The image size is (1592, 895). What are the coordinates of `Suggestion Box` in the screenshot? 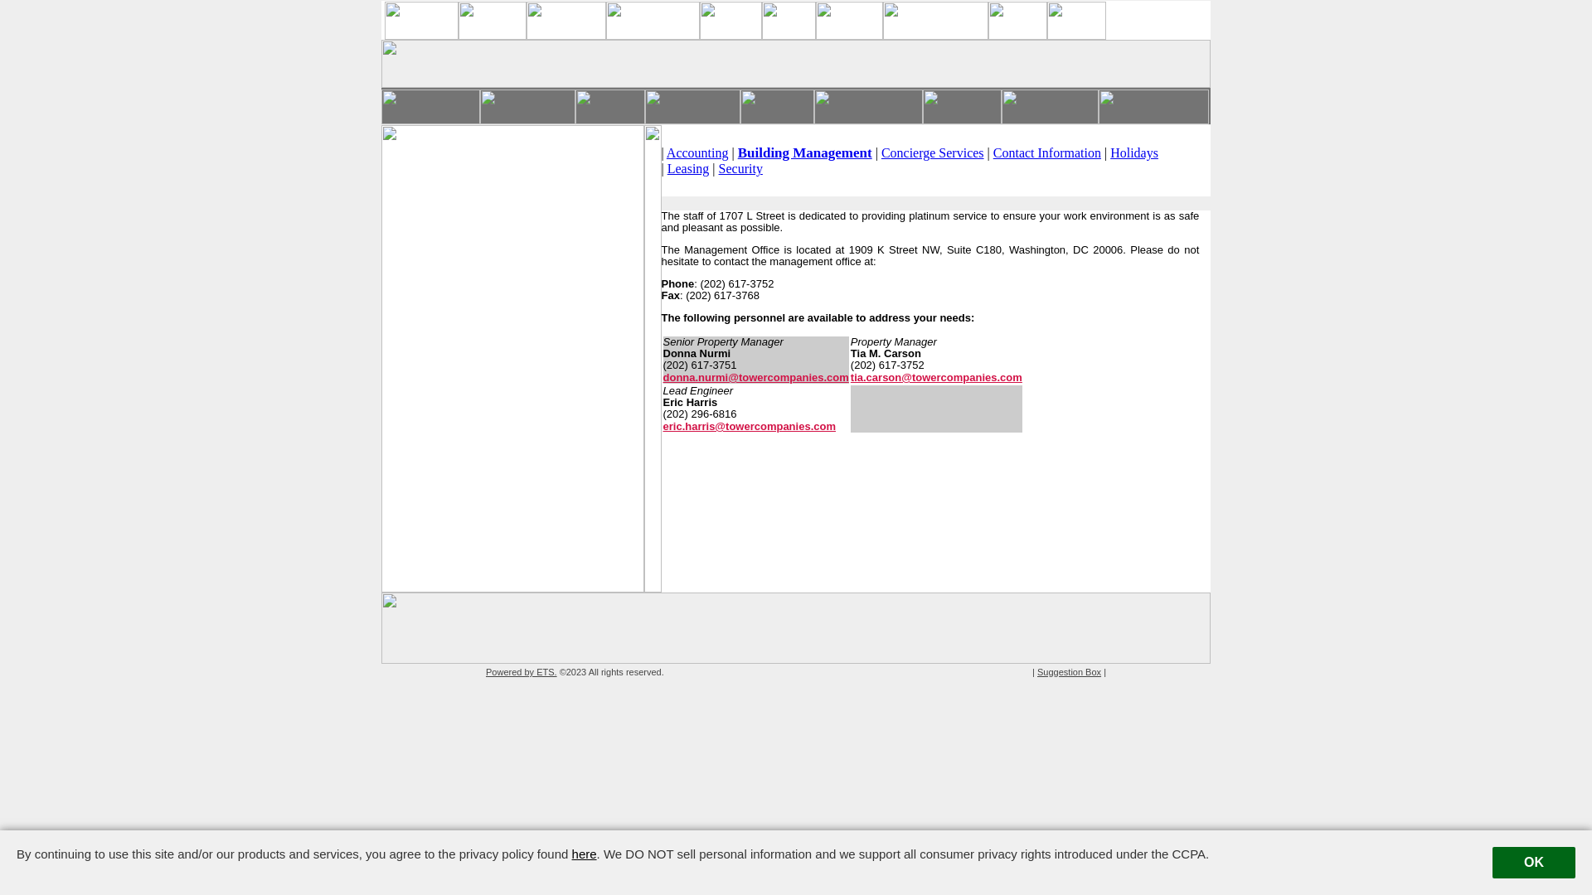 It's located at (1070, 672).